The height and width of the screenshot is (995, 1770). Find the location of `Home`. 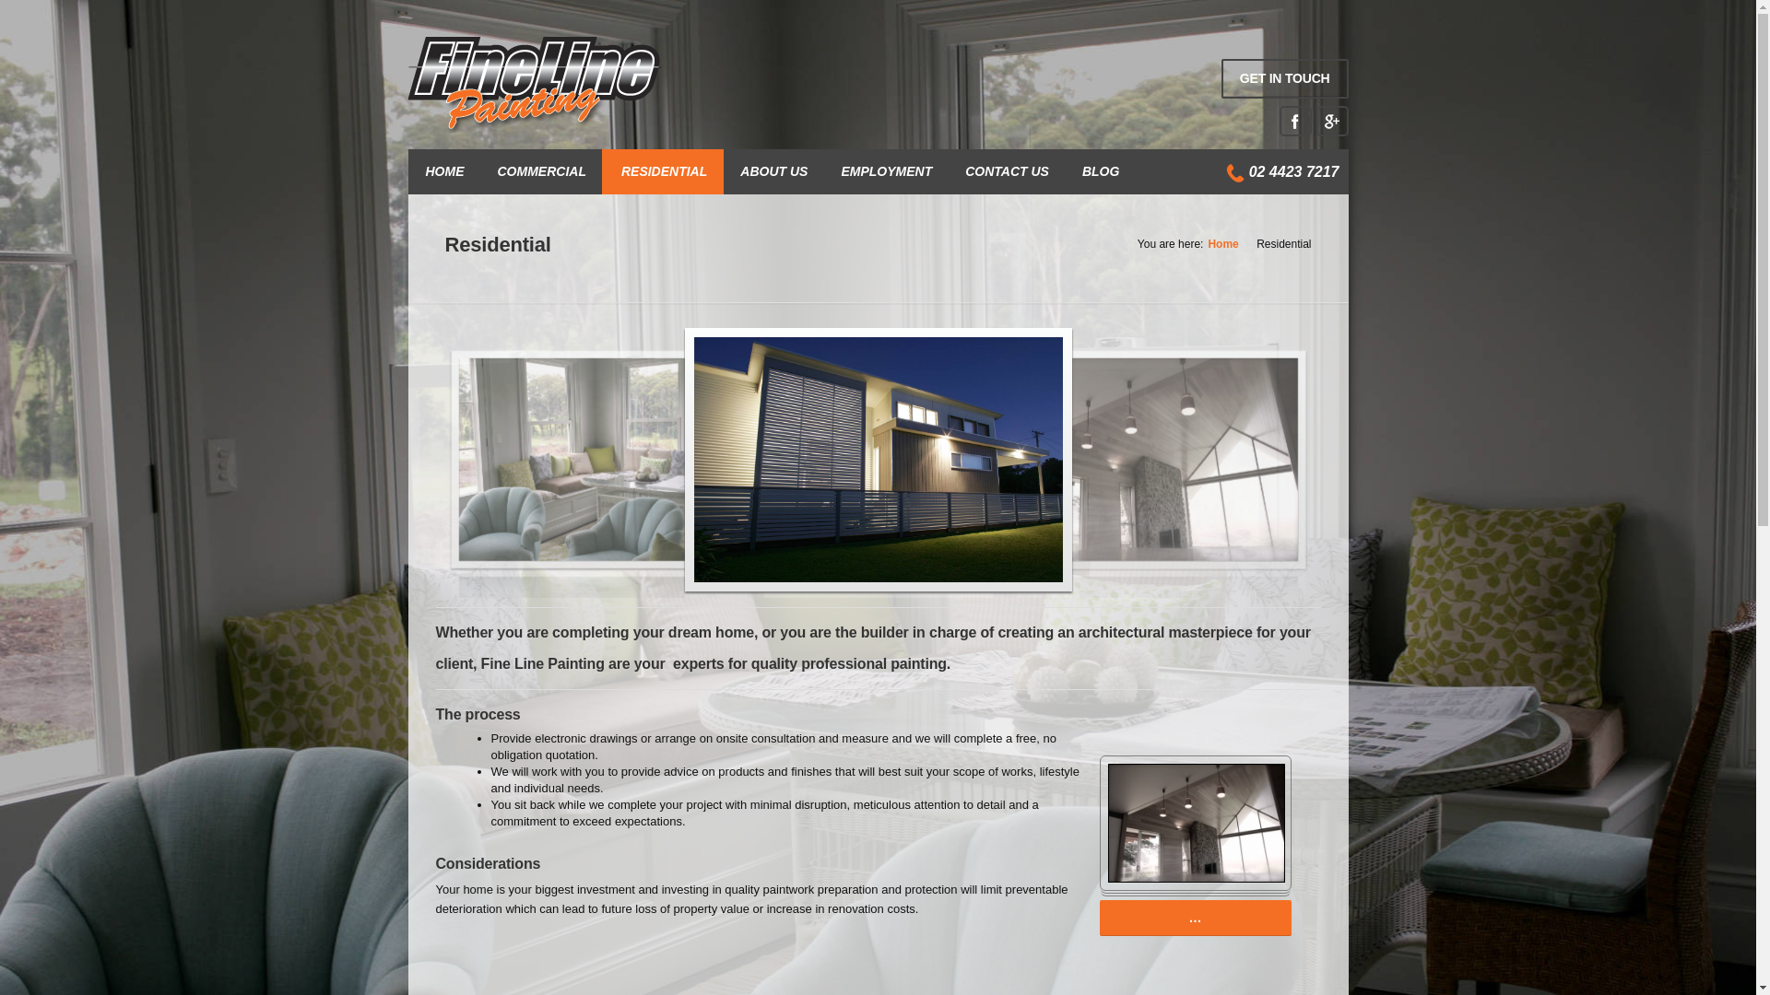

Home is located at coordinates (1222, 244).